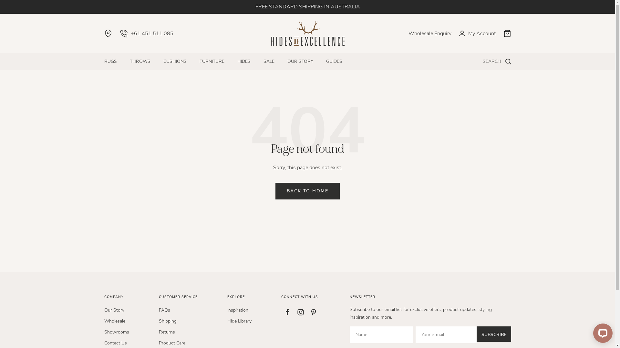 This screenshot has height=348, width=620. What do you see at coordinates (334, 62) in the screenshot?
I see `GUIDES` at bounding box center [334, 62].